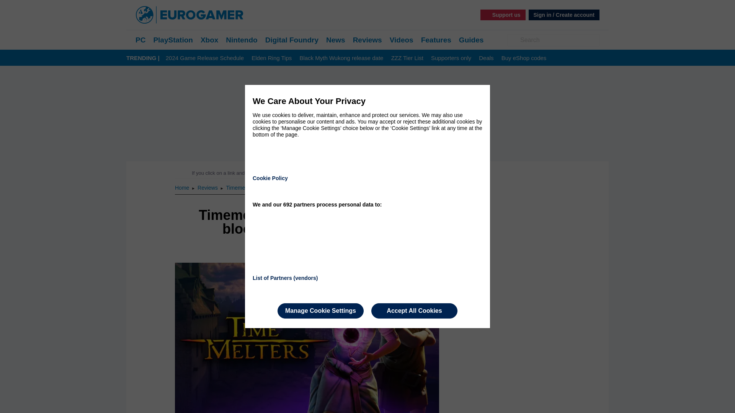 This screenshot has width=735, height=413. What do you see at coordinates (209, 40) in the screenshot?
I see `Xbox` at bounding box center [209, 40].